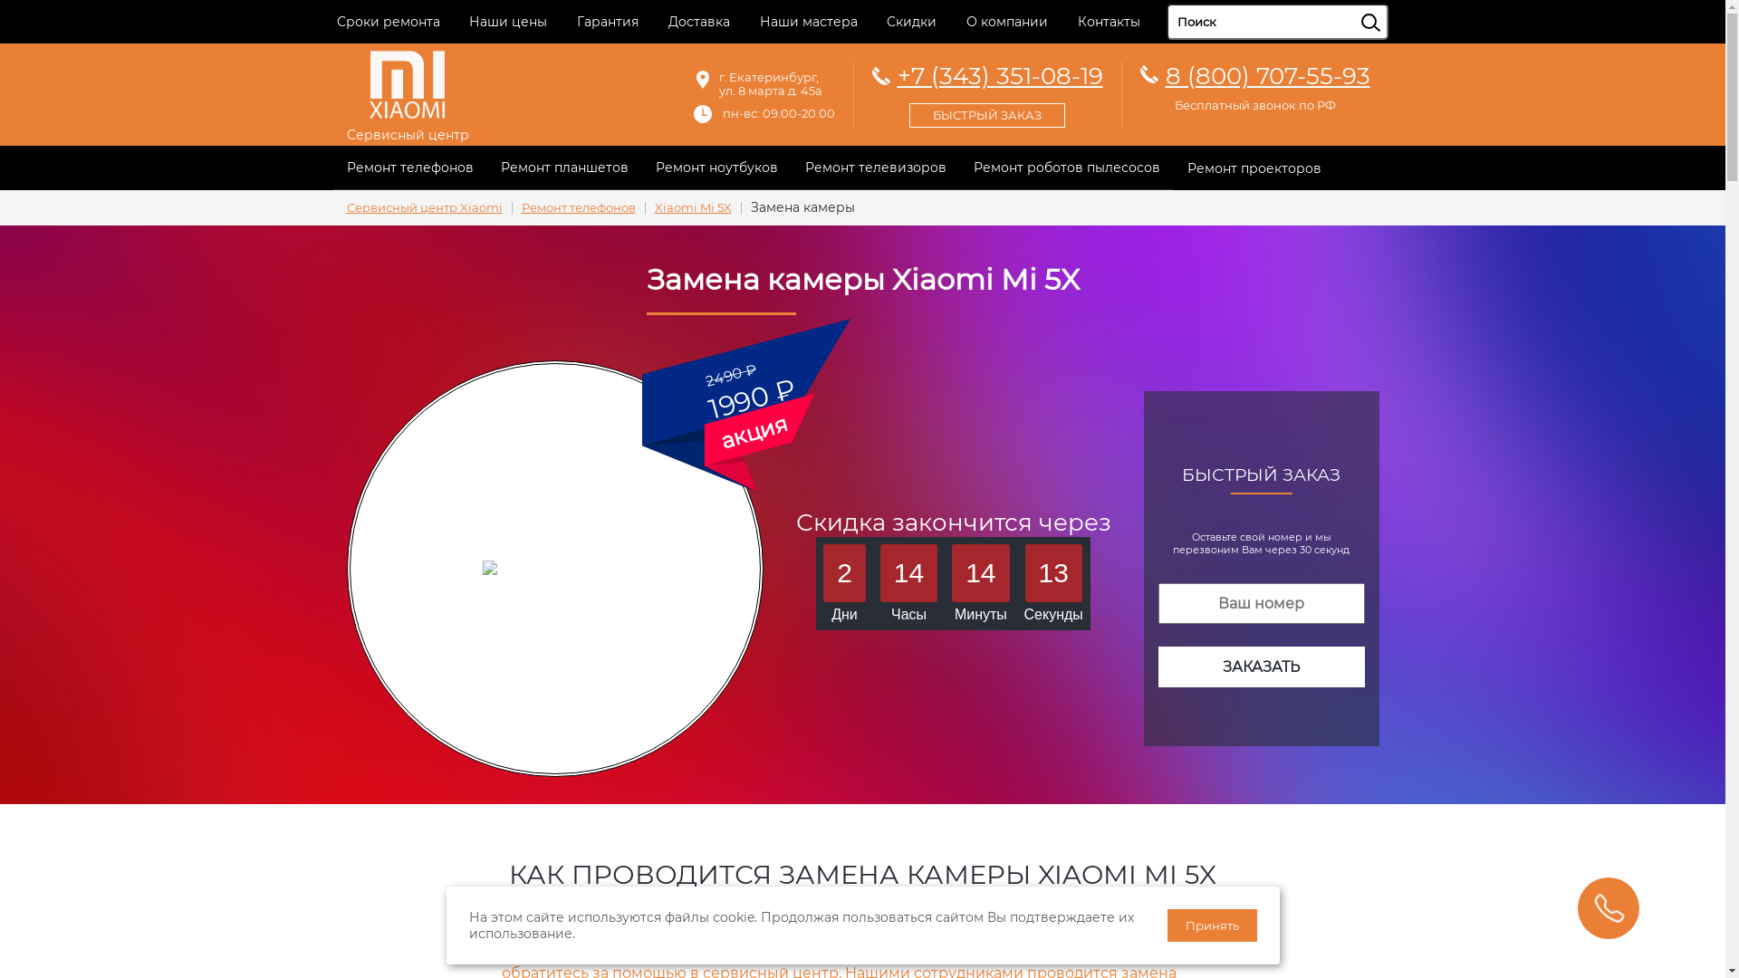 This screenshot has height=978, width=1739. Describe the element at coordinates (1267, 76) in the screenshot. I see `8 (800) 707-55-93` at that location.